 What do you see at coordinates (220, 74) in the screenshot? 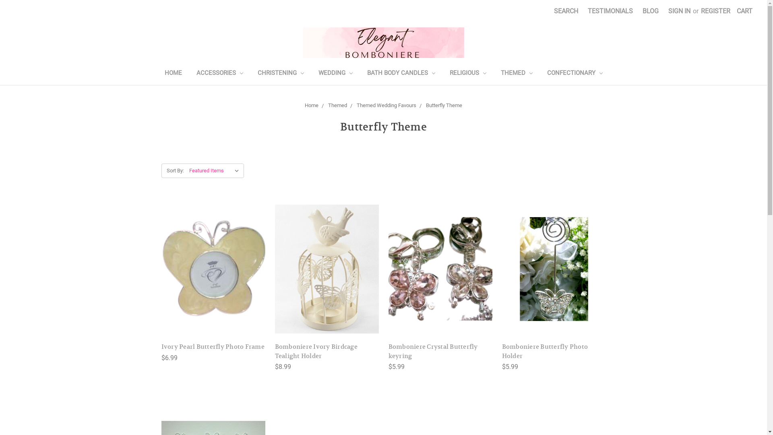
I see `ACCESSORIES` at bounding box center [220, 74].